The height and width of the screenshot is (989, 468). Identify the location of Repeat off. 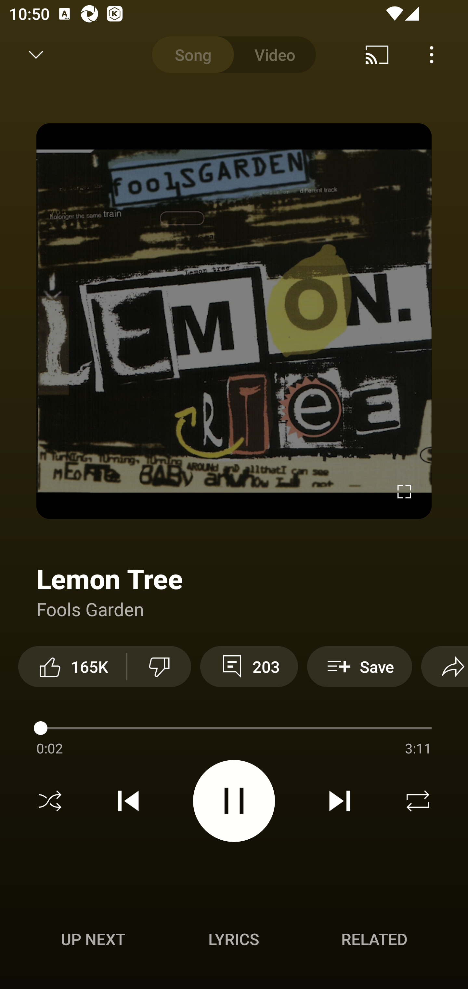
(418, 801).